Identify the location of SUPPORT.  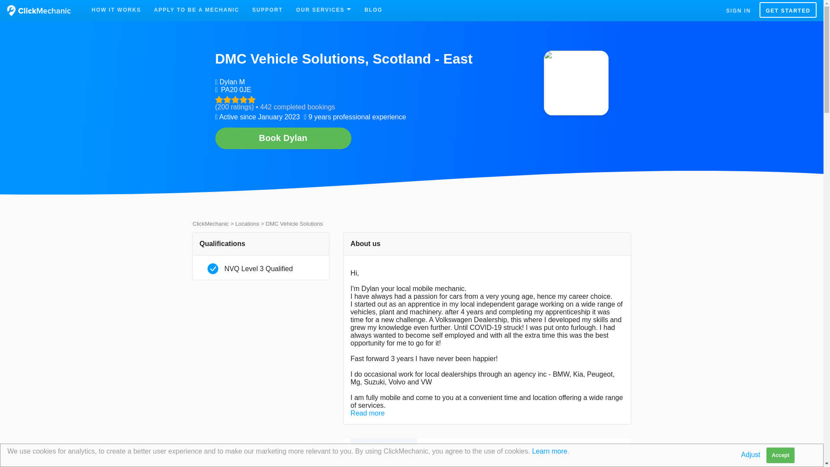
(267, 10).